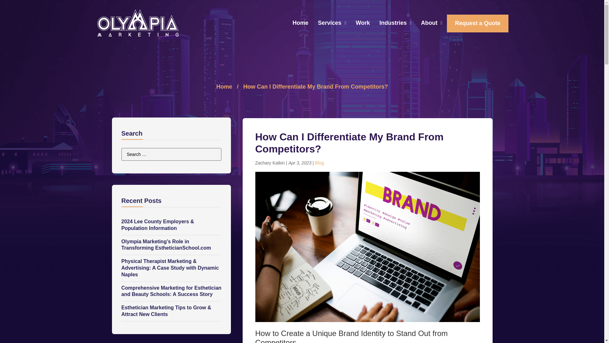  What do you see at coordinates (332, 23) in the screenshot?
I see `Services` at bounding box center [332, 23].